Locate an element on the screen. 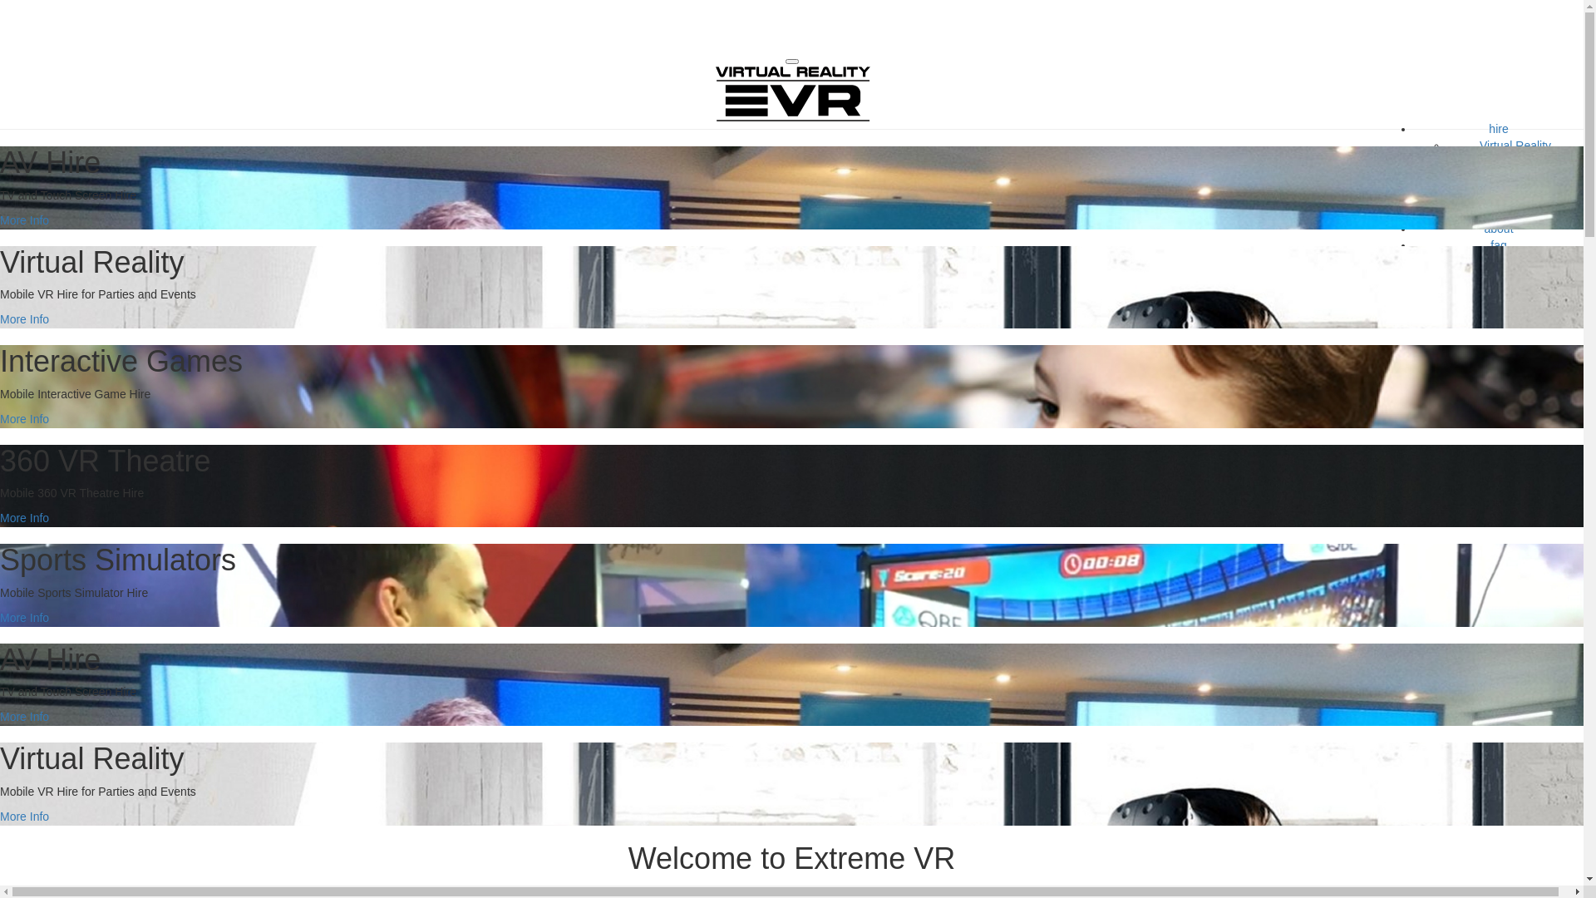 This screenshot has width=1596, height=898. Interactive Games is located at coordinates (1515, 161).